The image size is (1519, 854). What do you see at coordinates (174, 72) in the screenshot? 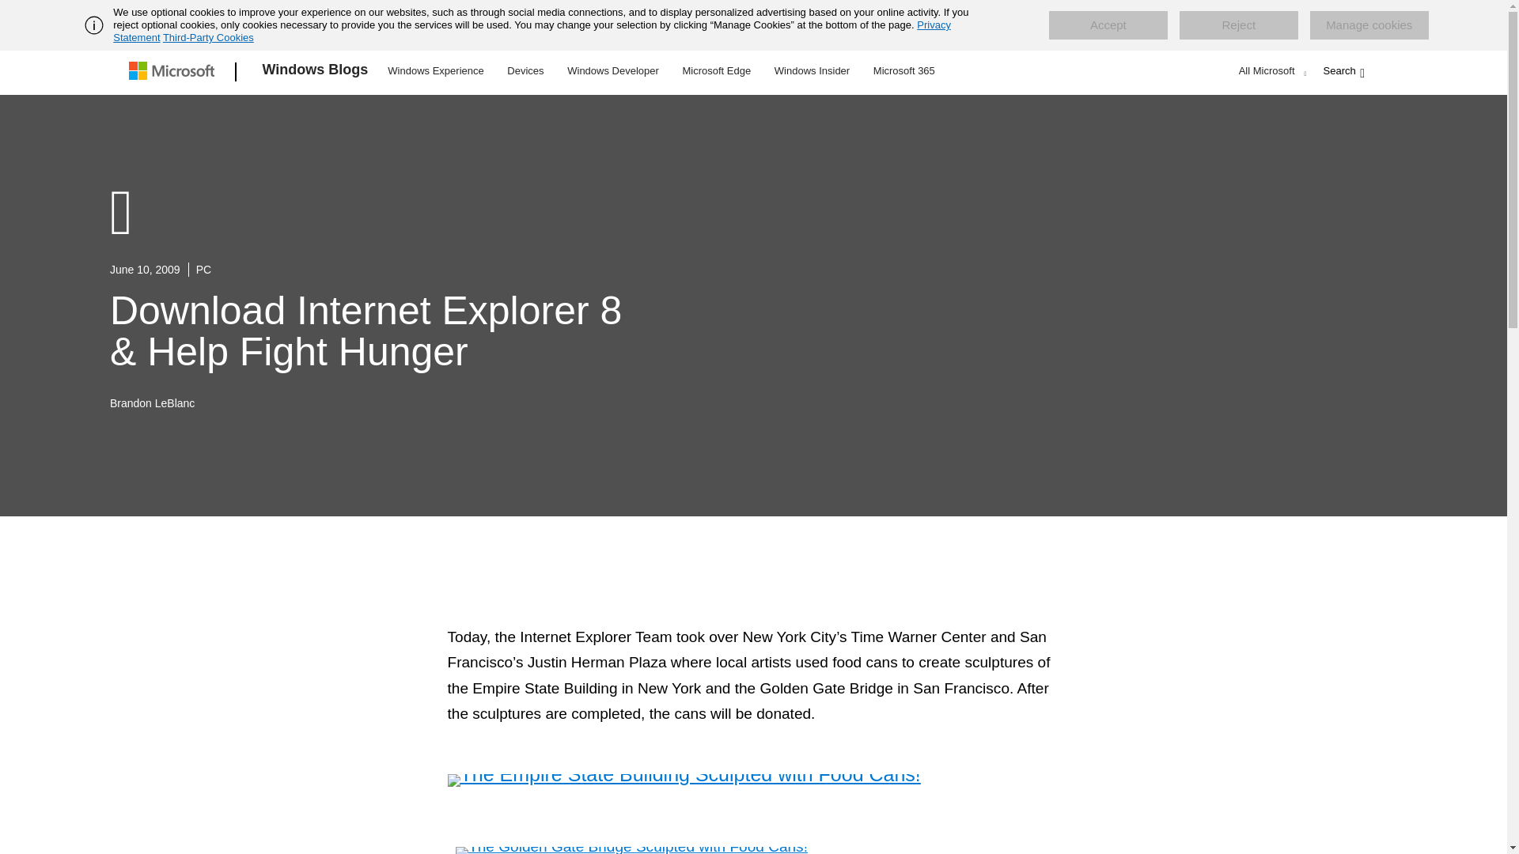
I see `Microsoft` at bounding box center [174, 72].